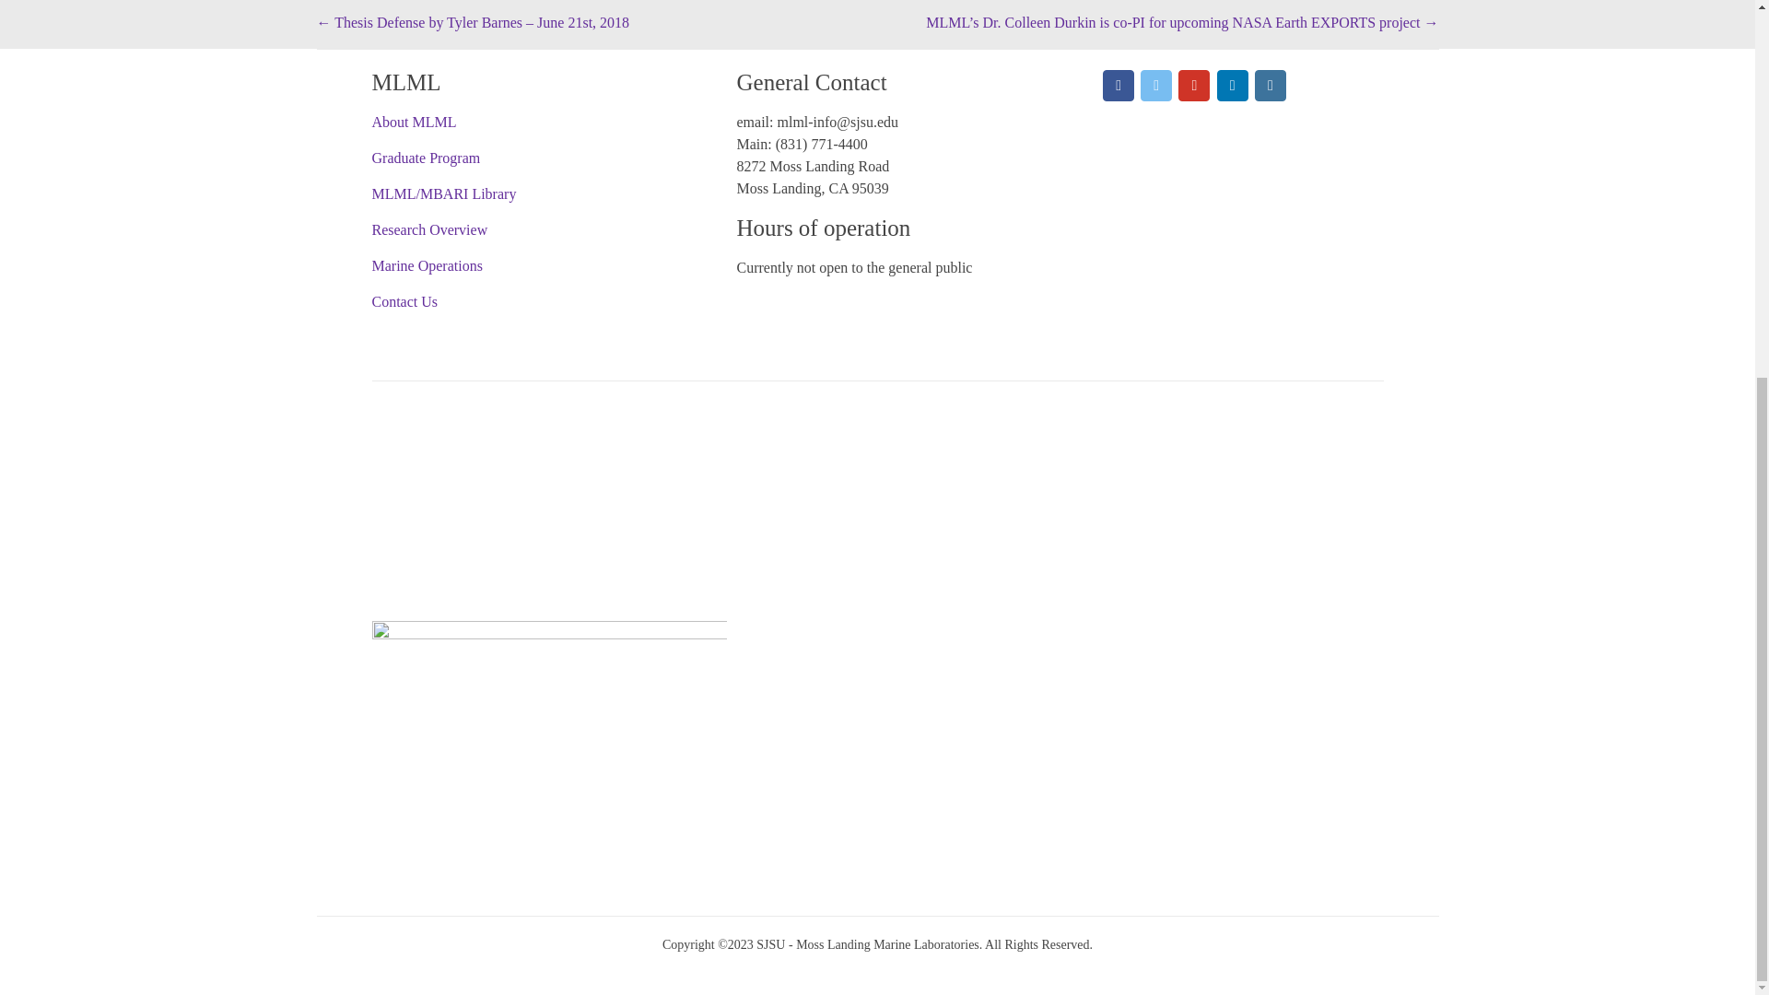 This screenshot has height=995, width=1769. I want to click on Moss Landing Marine Laboratories on X Twitter, so click(1155, 85).